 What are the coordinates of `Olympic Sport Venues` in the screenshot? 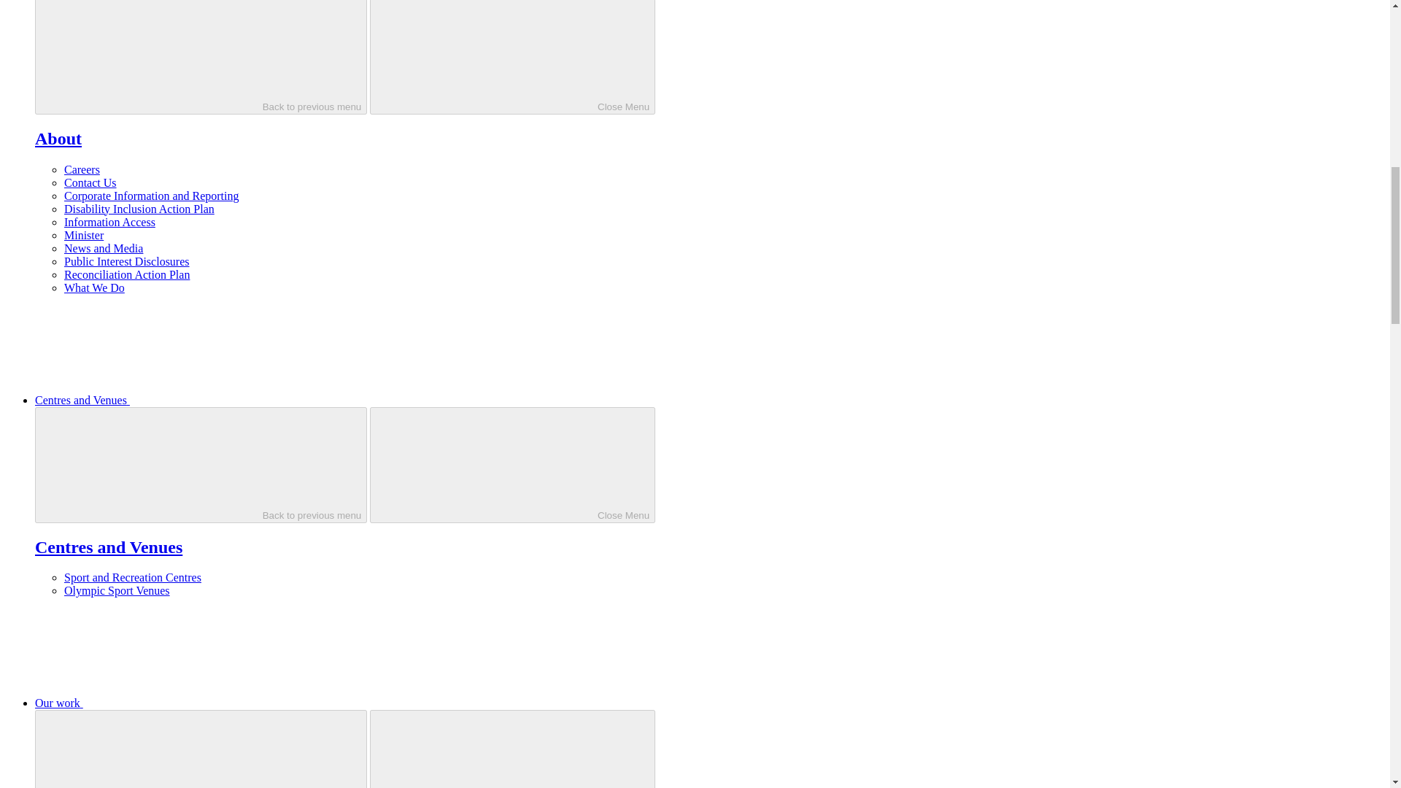 It's located at (117, 590).